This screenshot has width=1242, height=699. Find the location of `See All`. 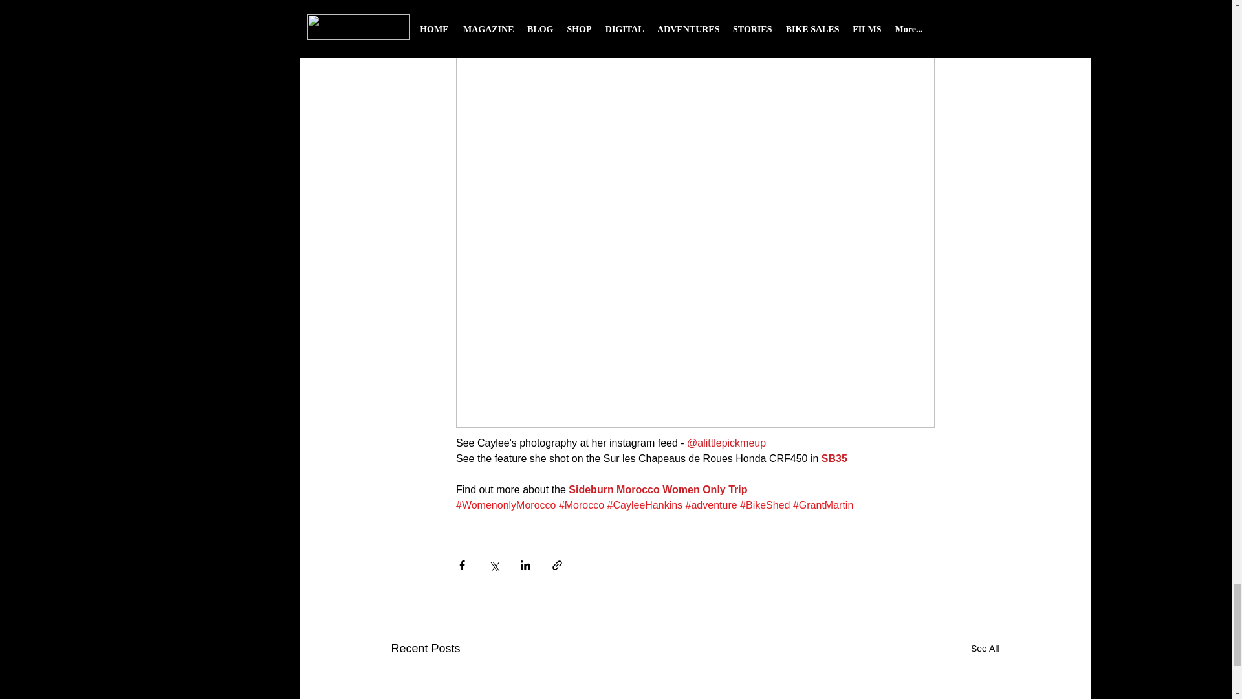

See All is located at coordinates (985, 649).